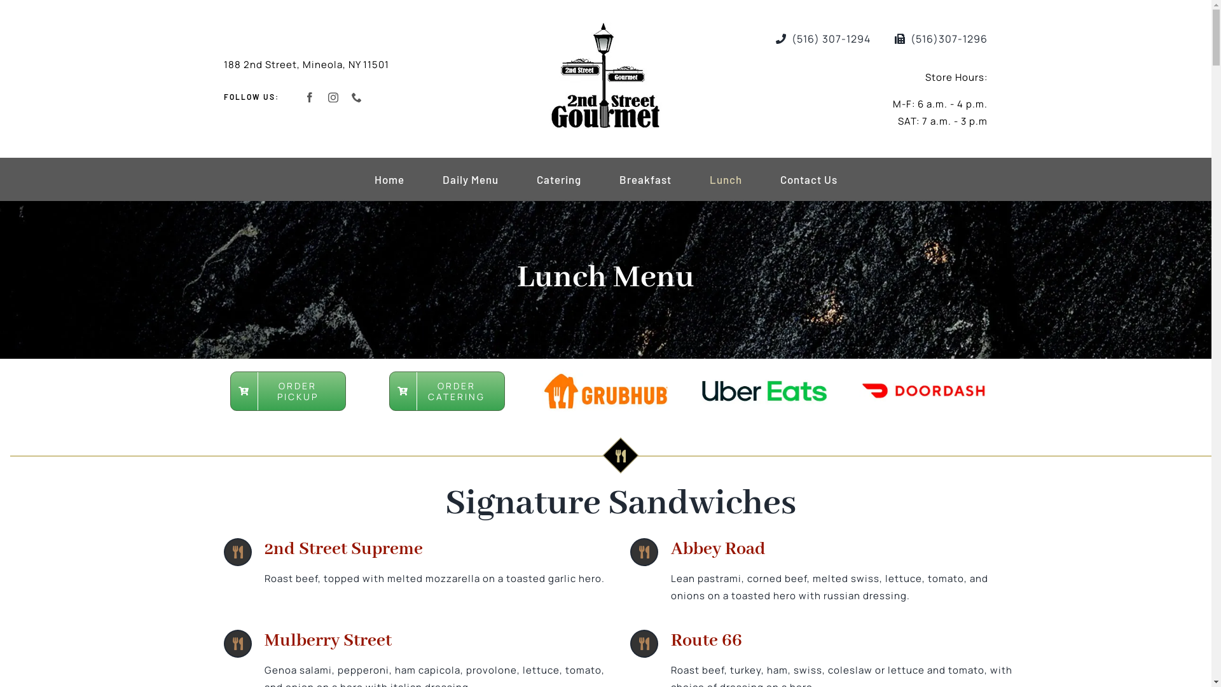  Describe the element at coordinates (645, 179) in the screenshot. I see `Breakfast` at that location.